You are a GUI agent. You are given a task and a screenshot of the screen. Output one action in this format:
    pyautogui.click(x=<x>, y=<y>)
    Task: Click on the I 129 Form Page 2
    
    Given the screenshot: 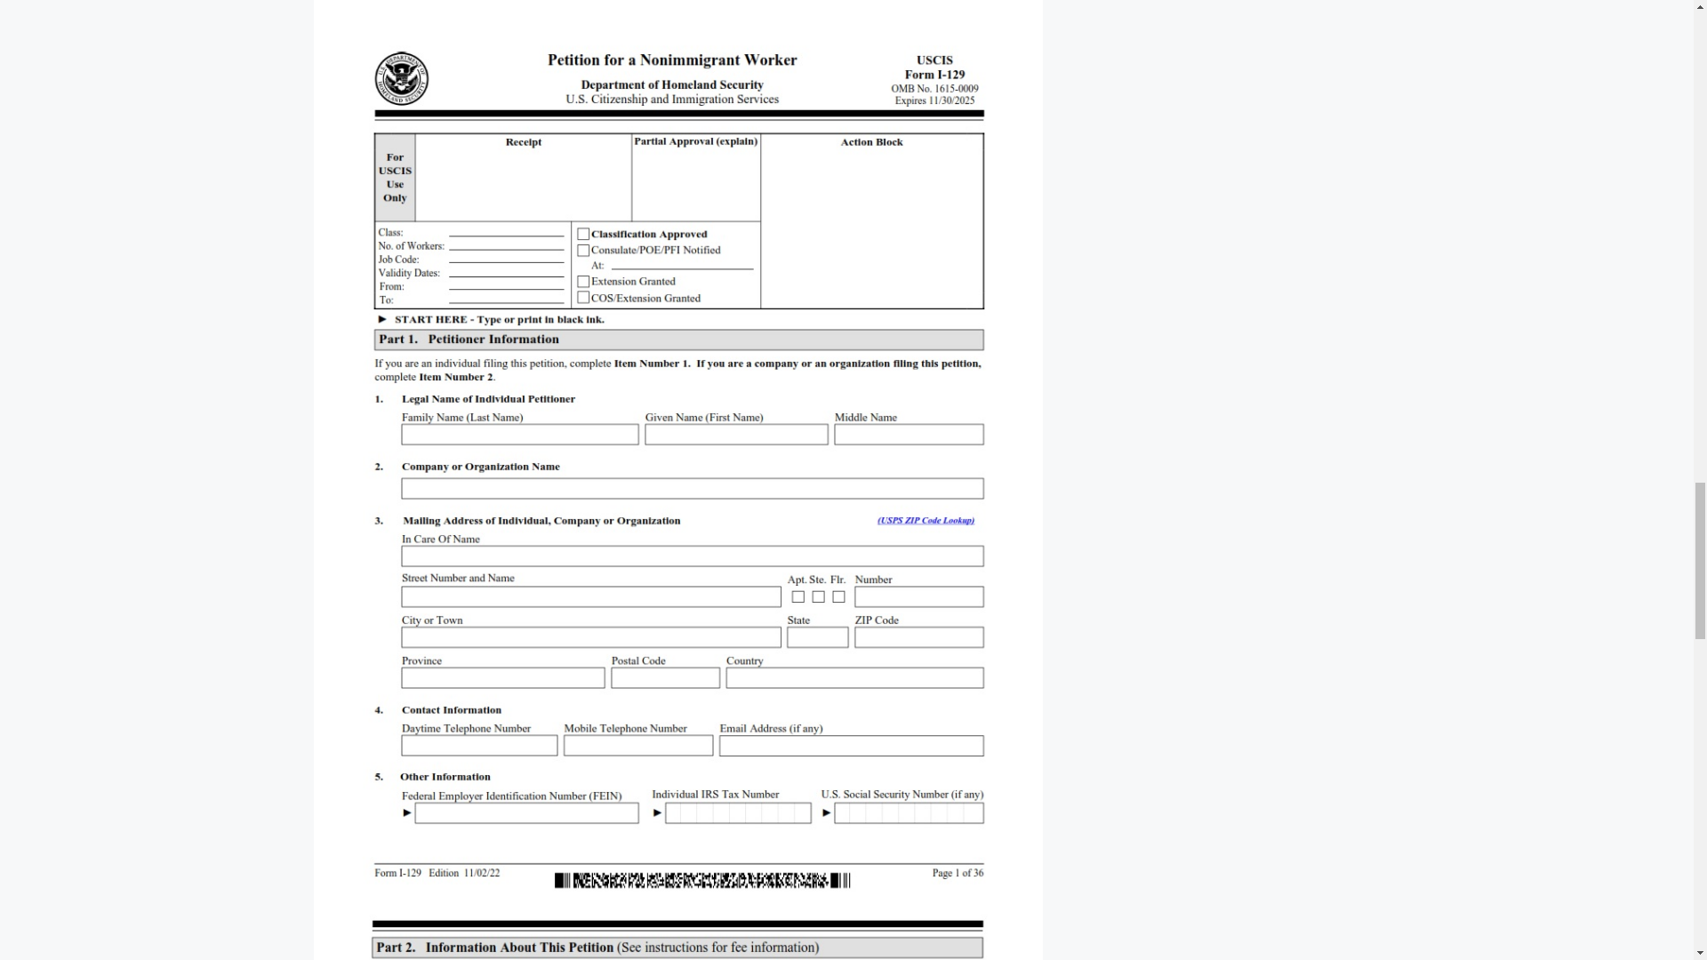 What is the action you would take?
    pyautogui.click(x=677, y=926)
    